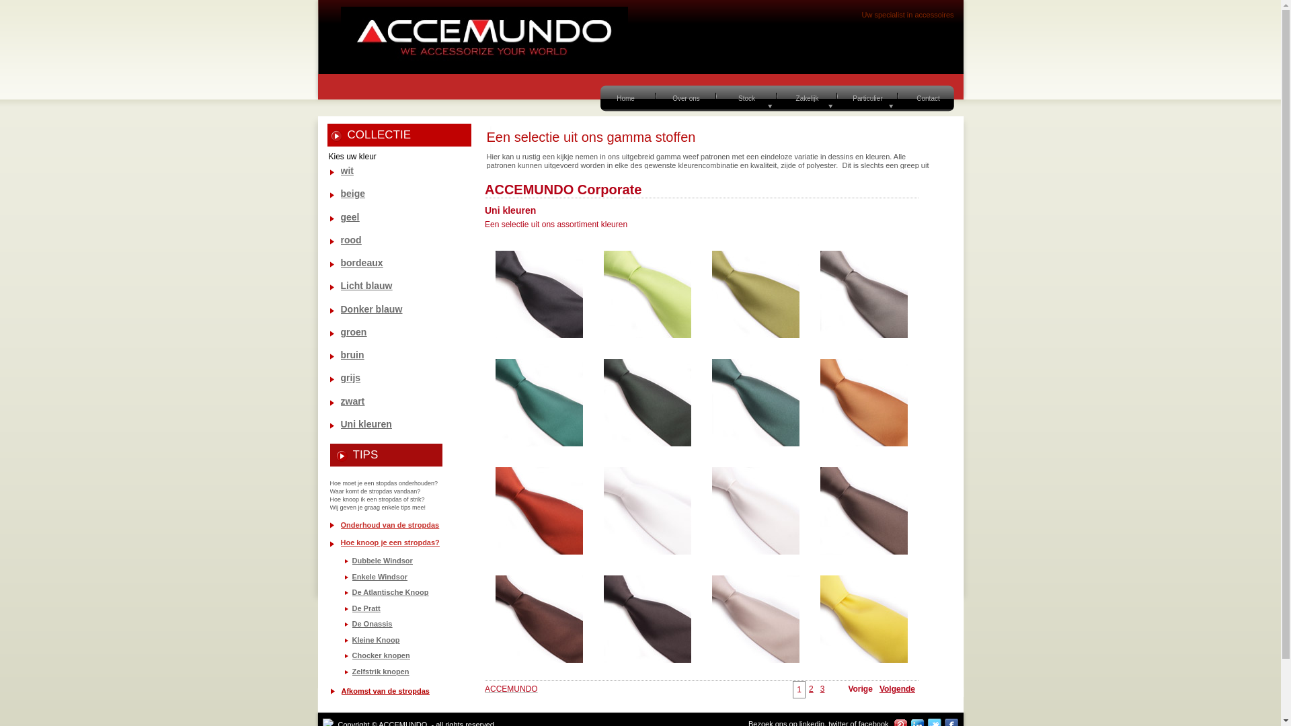 This screenshot has width=1291, height=726. I want to click on Home, so click(625, 98).